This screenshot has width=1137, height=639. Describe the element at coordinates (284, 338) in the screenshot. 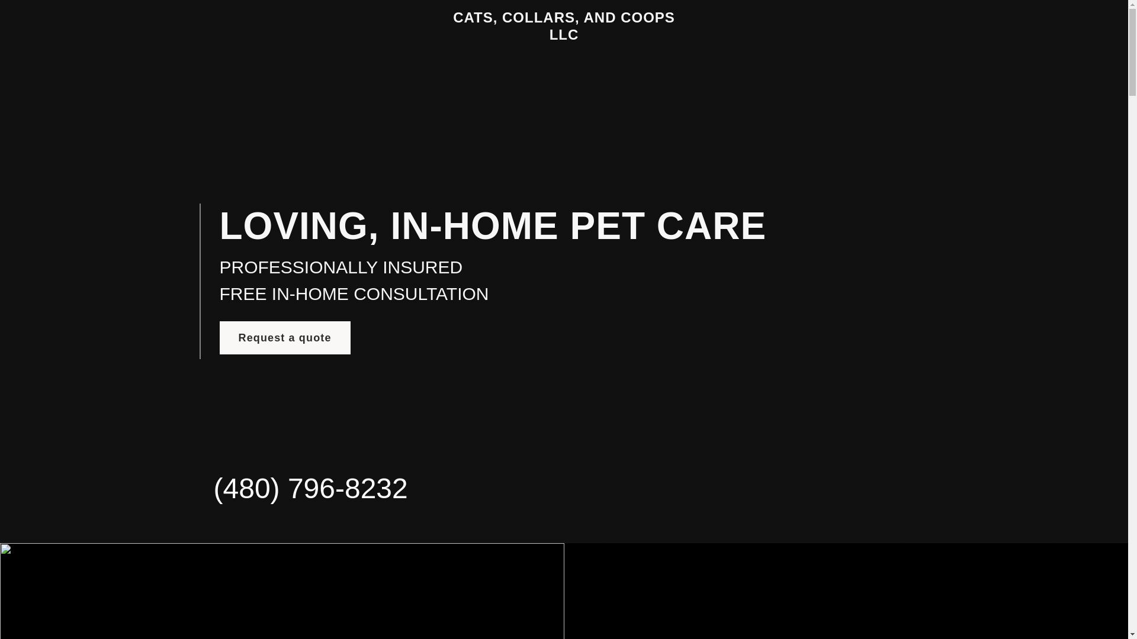

I see `Request a quote` at that location.